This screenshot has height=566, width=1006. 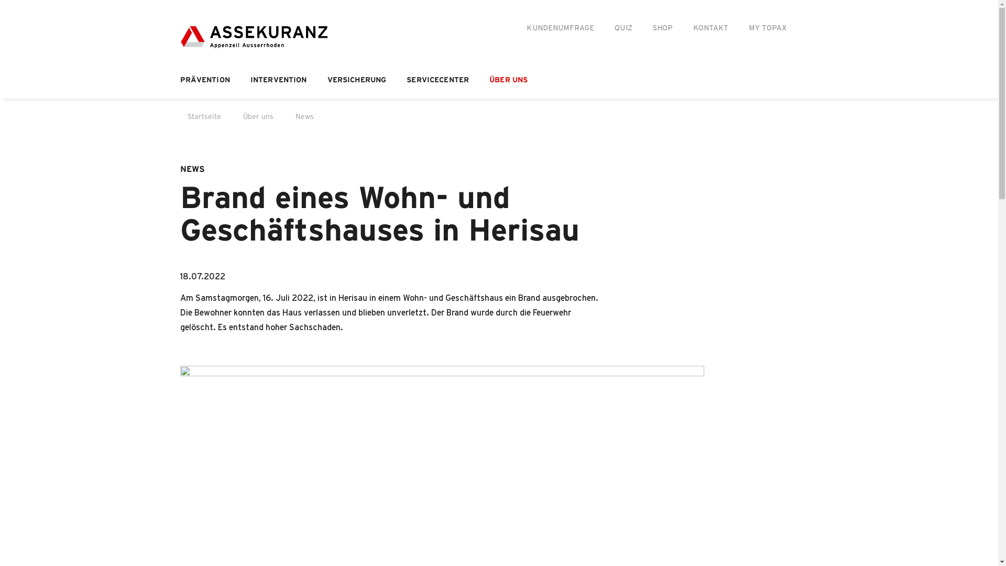 What do you see at coordinates (818, 29) in the screenshot?
I see `Search` at bounding box center [818, 29].